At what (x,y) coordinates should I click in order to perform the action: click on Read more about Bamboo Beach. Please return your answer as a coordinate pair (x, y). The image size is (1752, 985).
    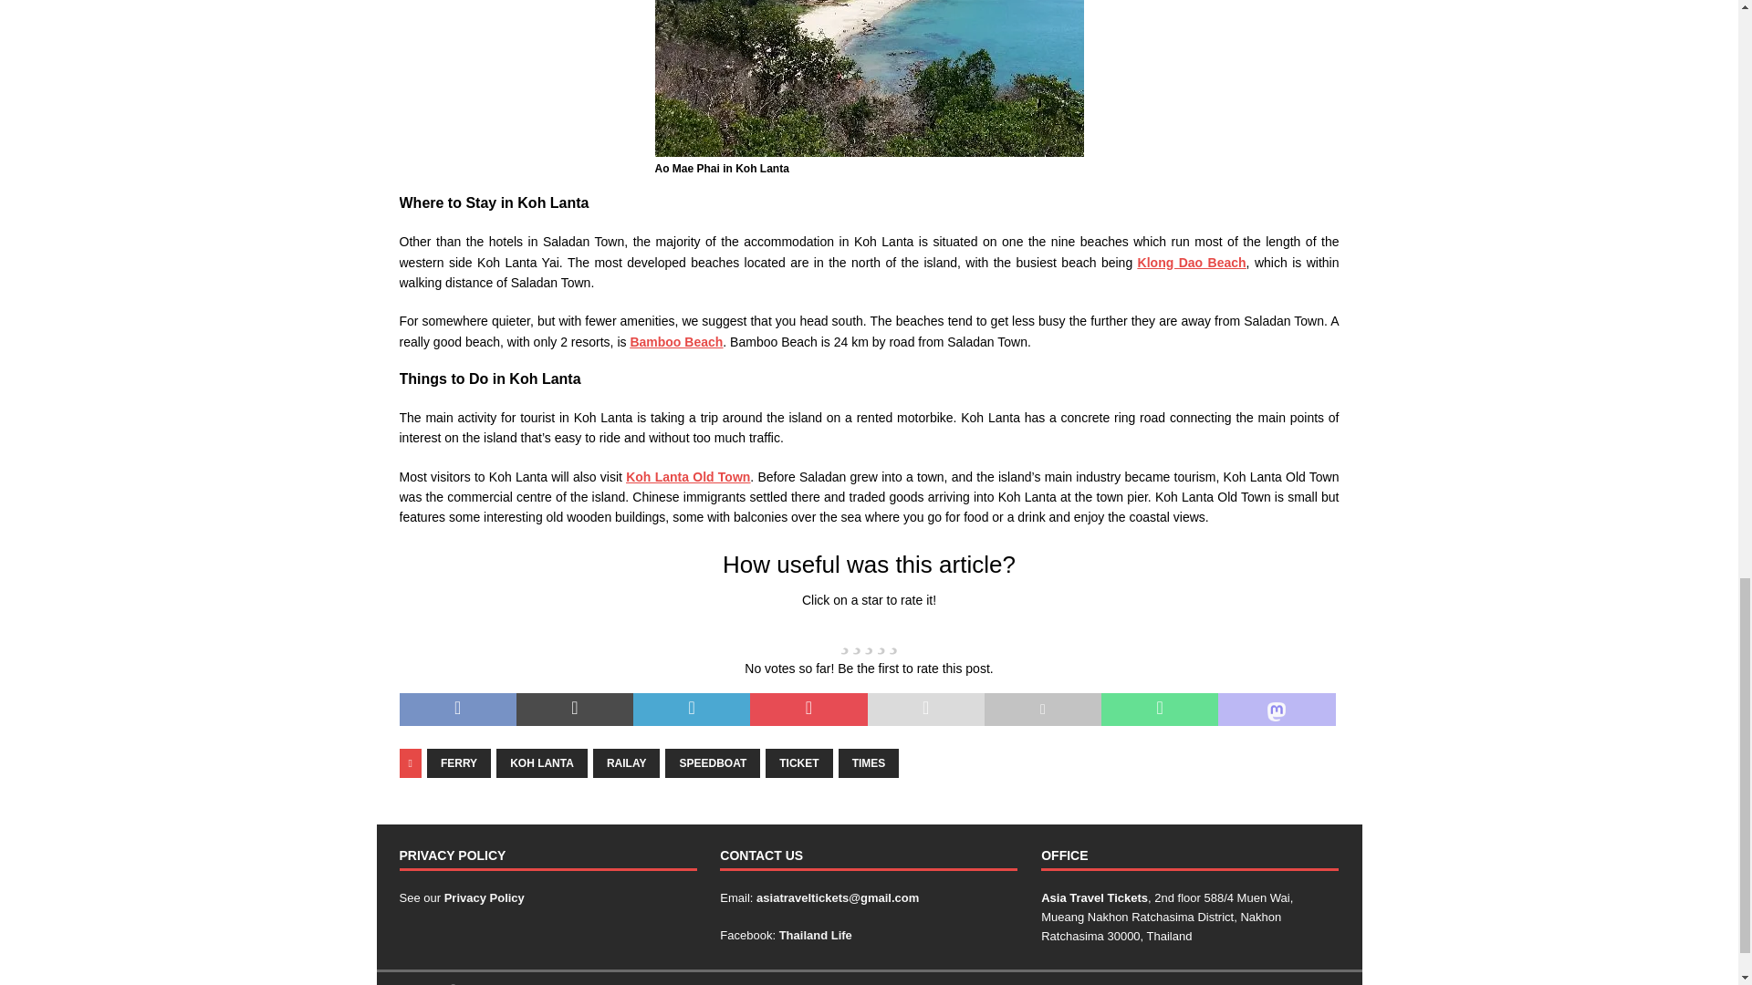
    Looking at the image, I should click on (675, 342).